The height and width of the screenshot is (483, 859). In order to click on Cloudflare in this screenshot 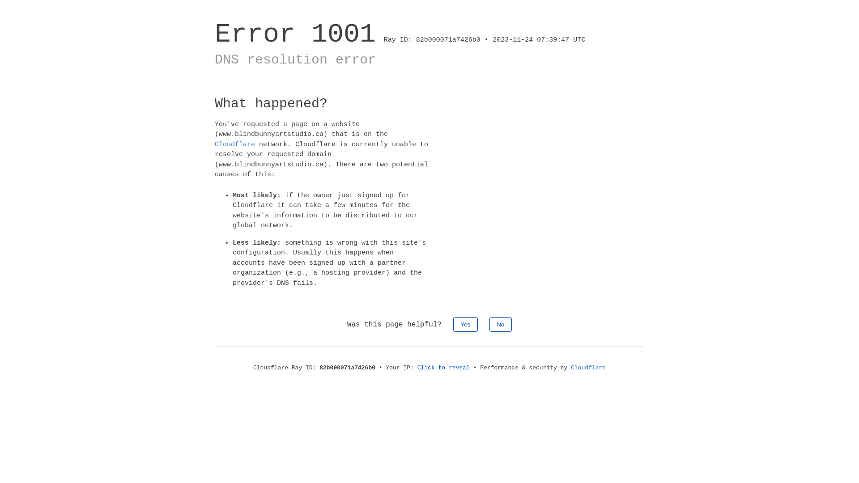, I will do `click(588, 368)`.